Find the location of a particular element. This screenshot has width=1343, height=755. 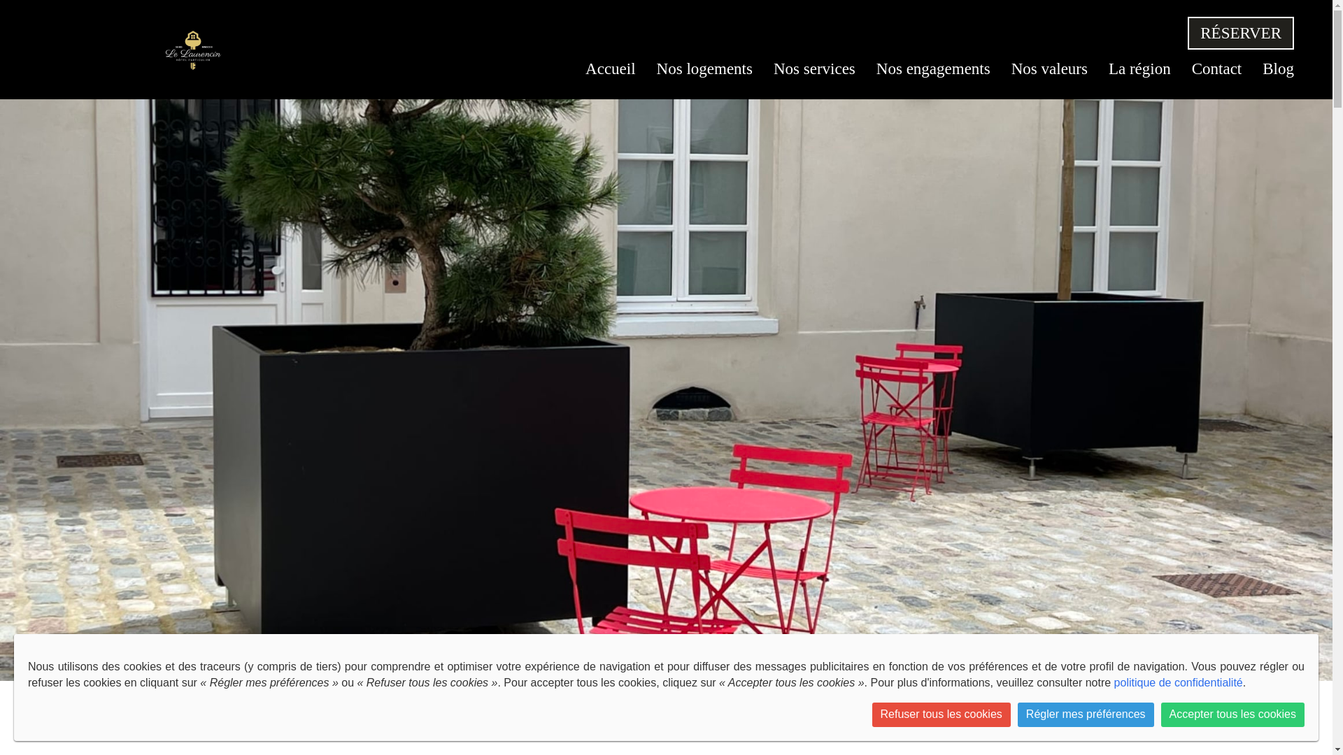

Nos valeurs is located at coordinates (1049, 69).